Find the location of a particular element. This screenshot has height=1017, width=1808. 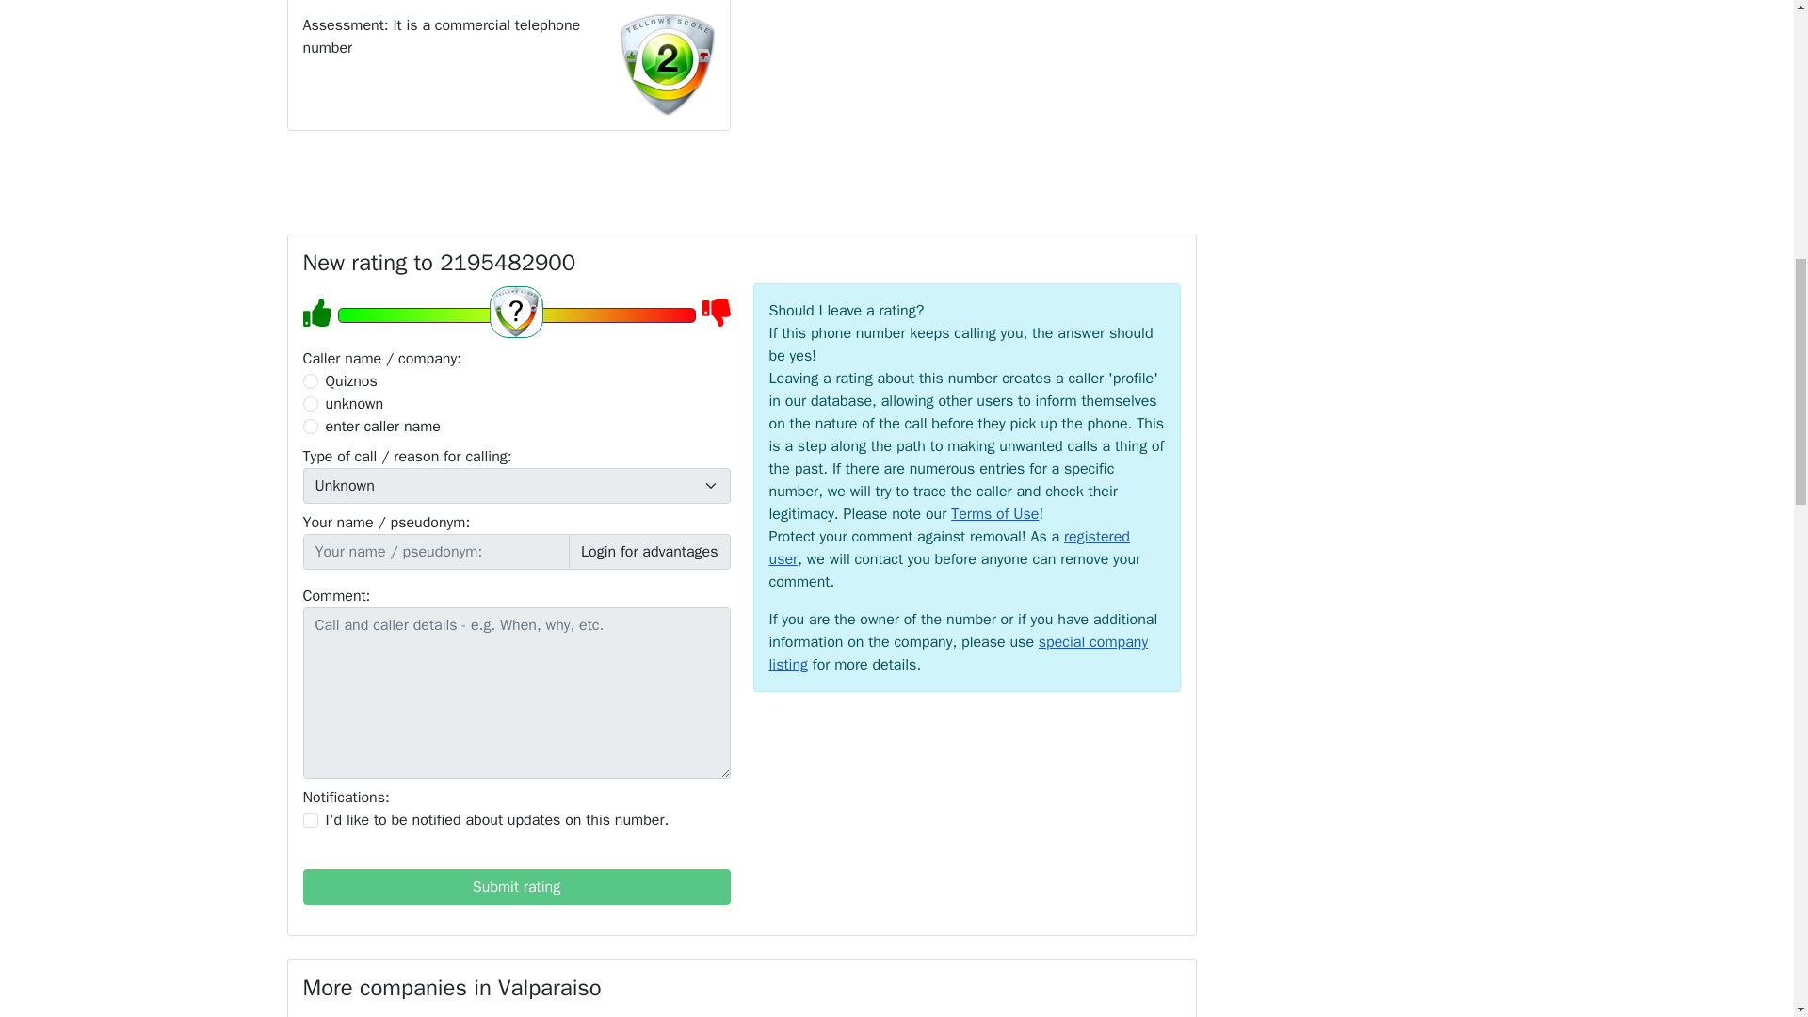

5 is located at coordinates (515, 315).